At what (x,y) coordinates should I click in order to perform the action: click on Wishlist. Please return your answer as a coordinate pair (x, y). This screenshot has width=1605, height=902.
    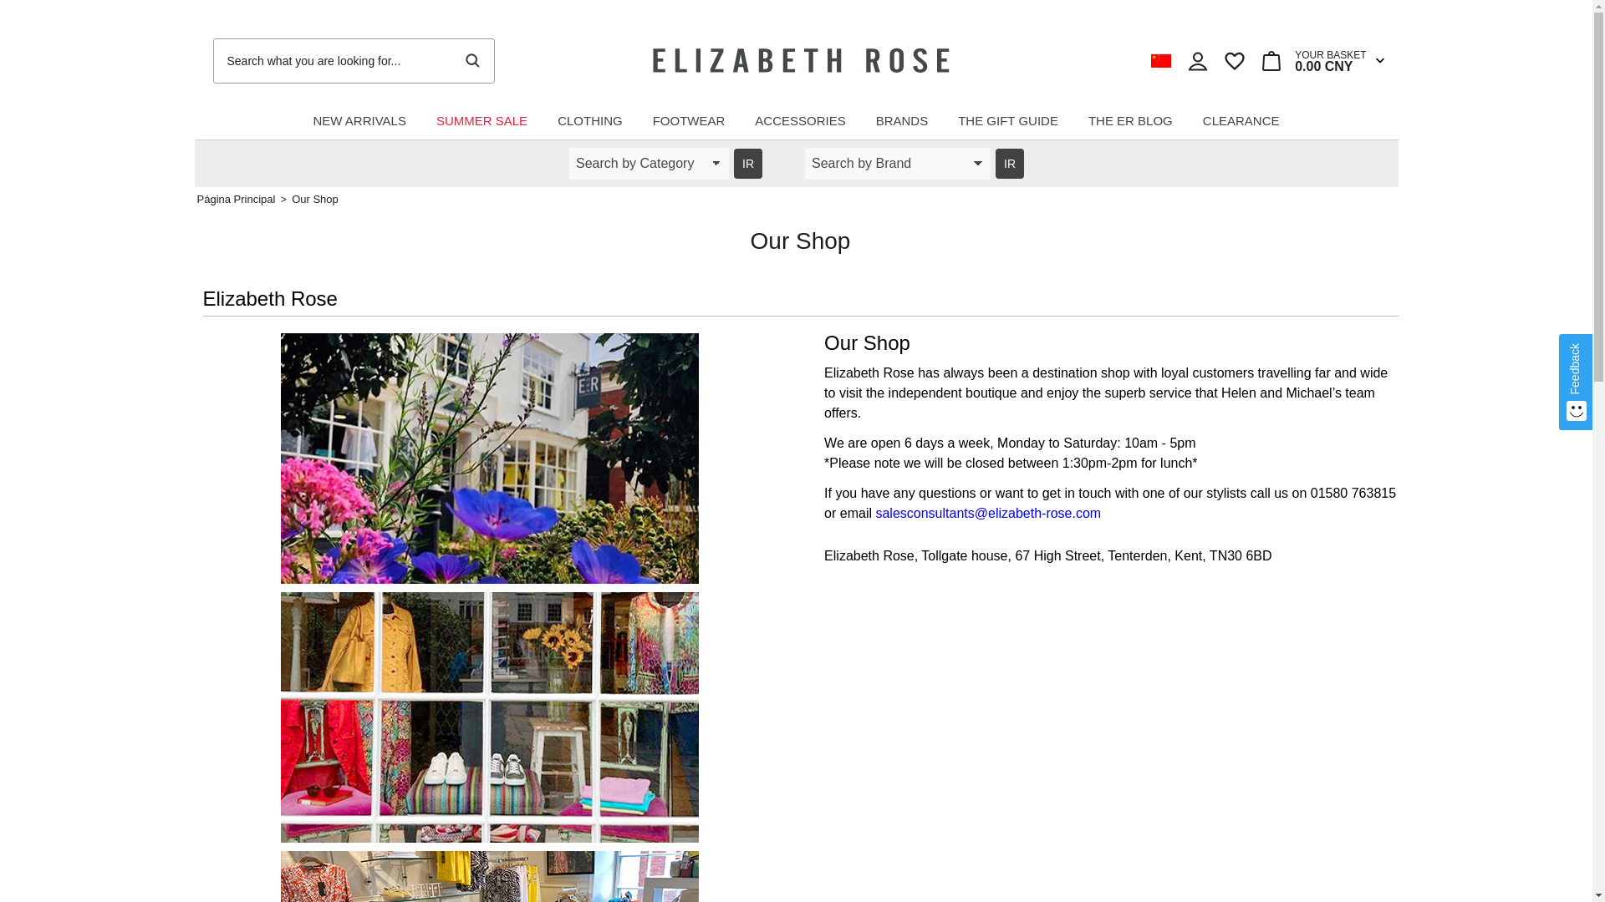
    Looking at the image, I should click on (1234, 60).